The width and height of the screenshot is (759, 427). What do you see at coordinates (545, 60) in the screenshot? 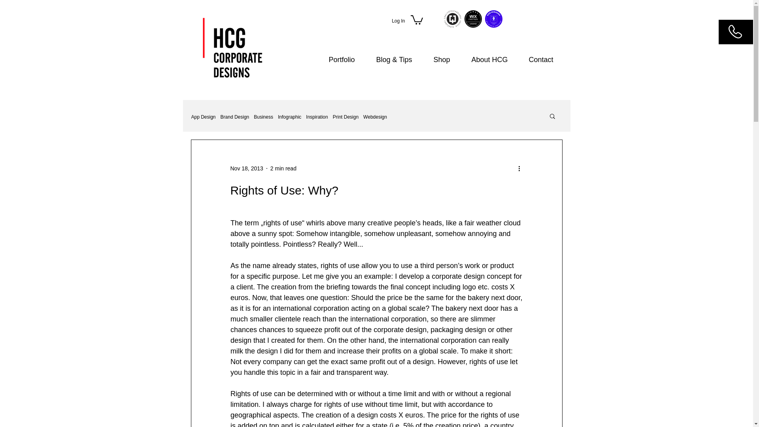
I see `Contact` at bounding box center [545, 60].